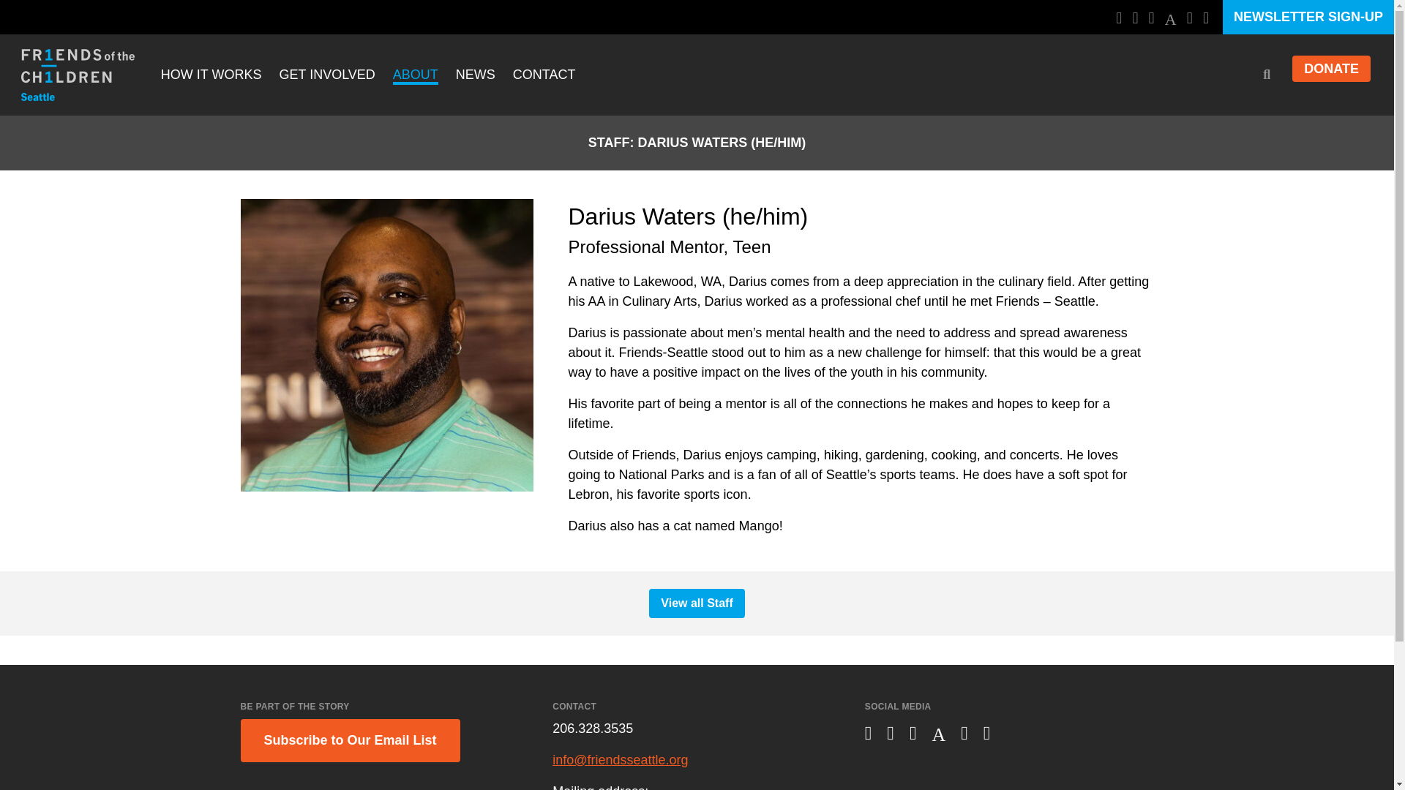  Describe the element at coordinates (416, 75) in the screenshot. I see `ABOUT` at that location.